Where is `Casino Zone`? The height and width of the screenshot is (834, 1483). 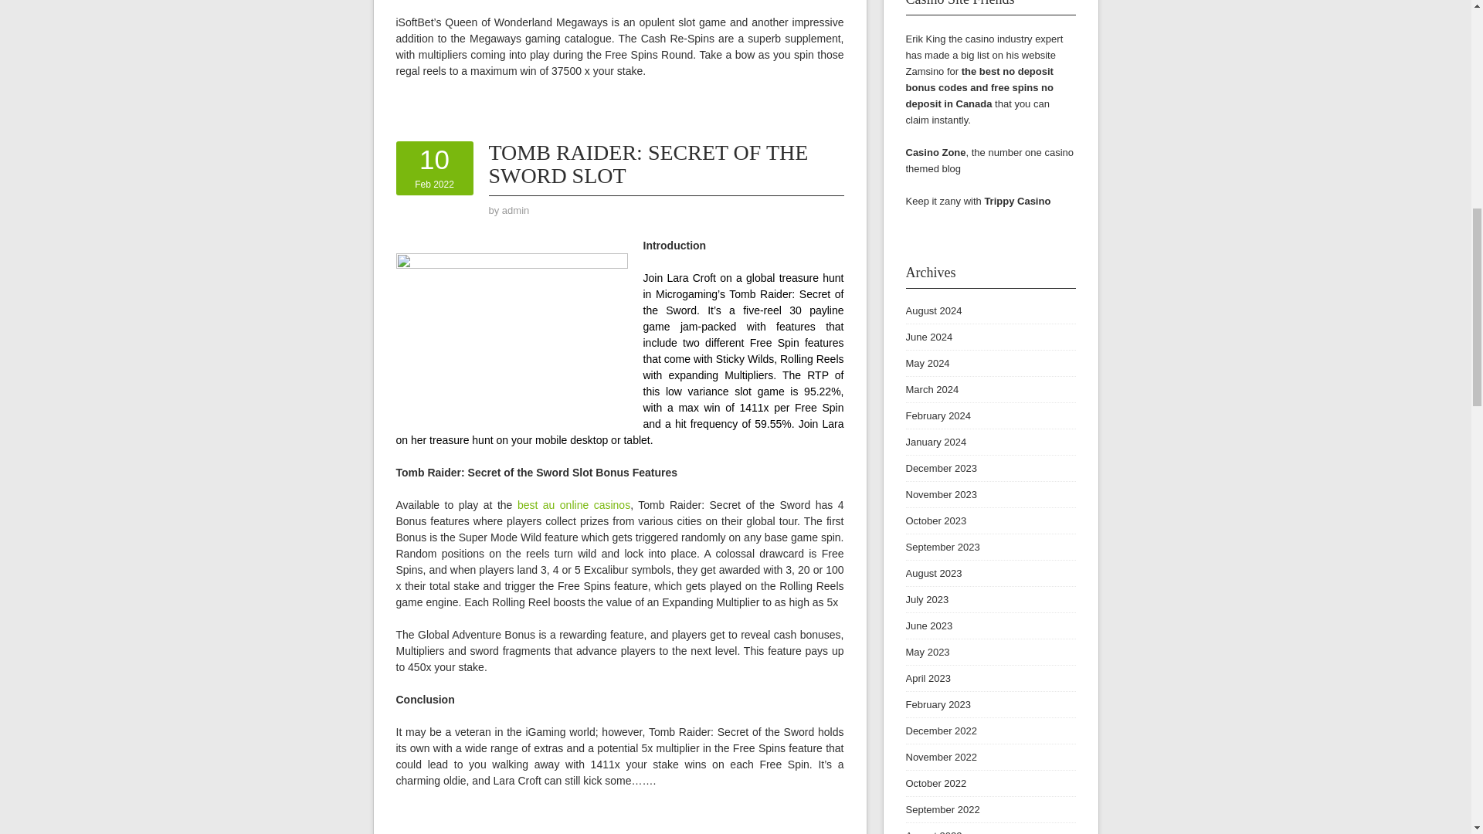
Casino Zone is located at coordinates (935, 153).